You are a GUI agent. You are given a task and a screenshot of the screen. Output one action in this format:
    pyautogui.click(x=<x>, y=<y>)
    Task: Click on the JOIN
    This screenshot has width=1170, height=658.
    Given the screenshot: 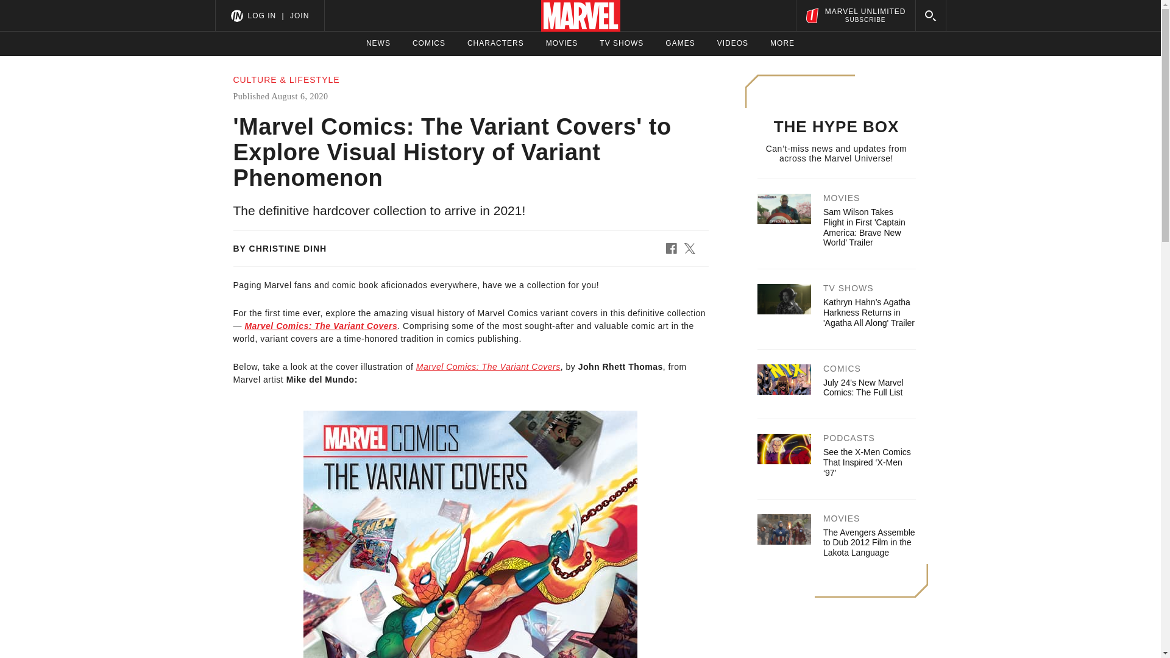 What is the action you would take?
    pyautogui.click(x=299, y=15)
    